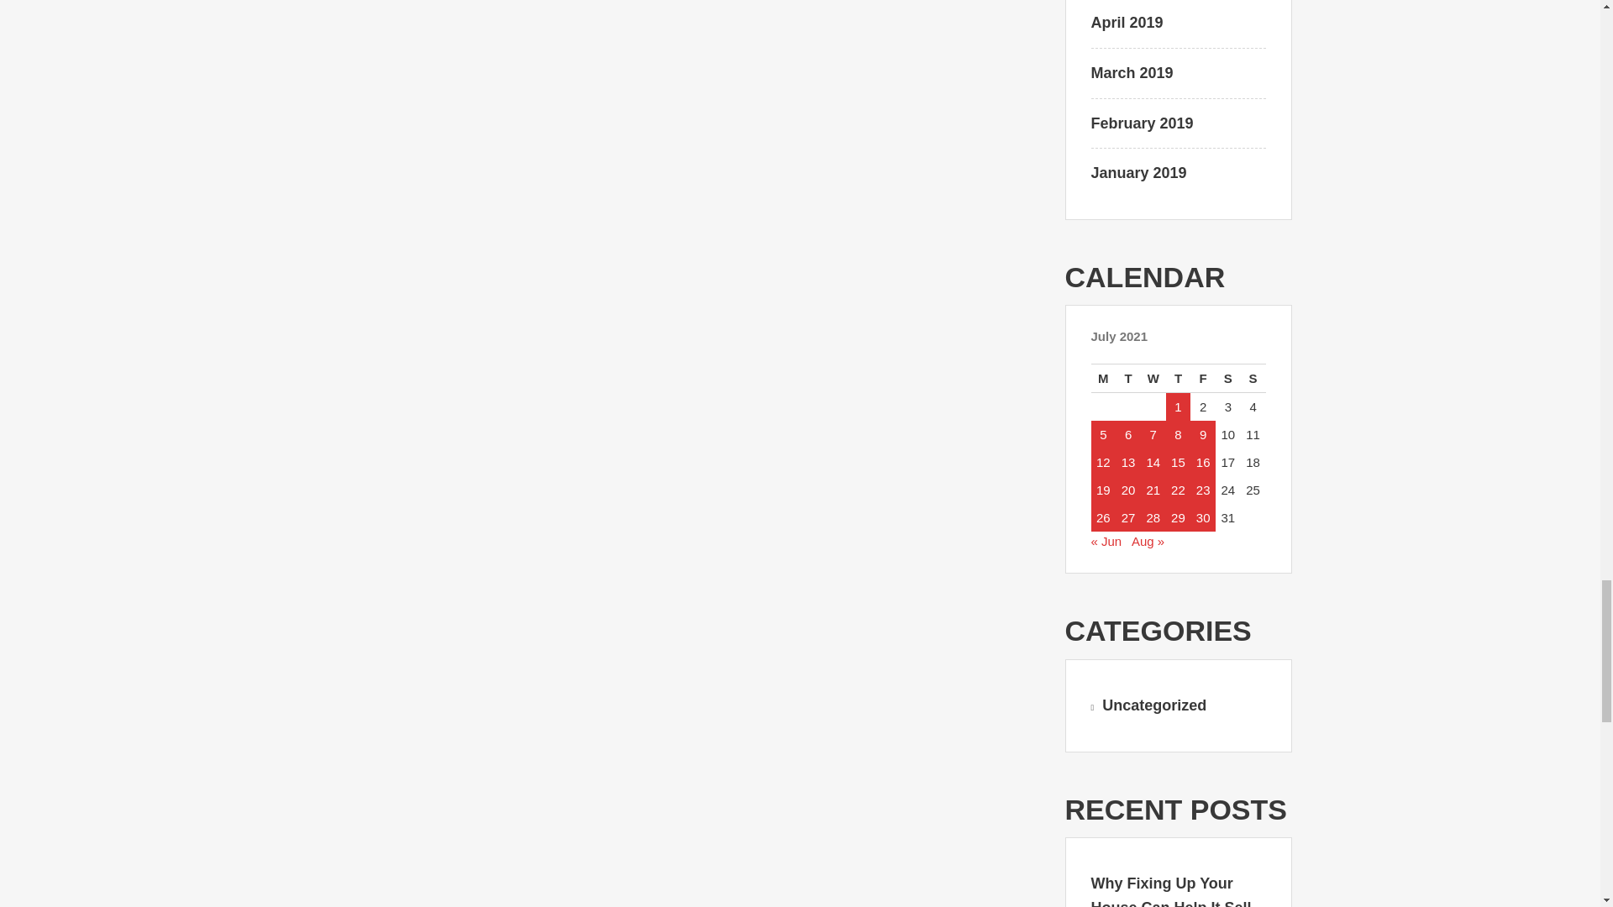  Describe the element at coordinates (1102, 378) in the screenshot. I see `Monday` at that location.